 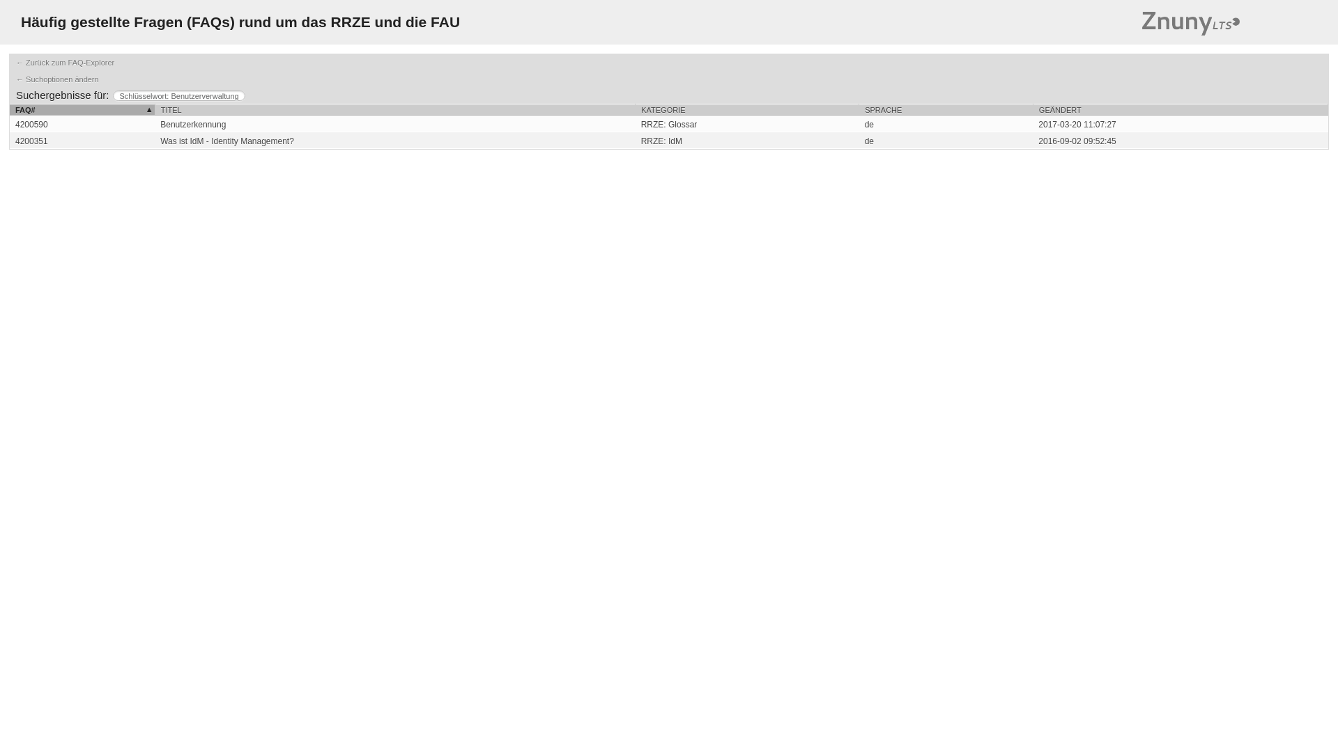 I want to click on SPRACHE, so click(x=946, y=110).